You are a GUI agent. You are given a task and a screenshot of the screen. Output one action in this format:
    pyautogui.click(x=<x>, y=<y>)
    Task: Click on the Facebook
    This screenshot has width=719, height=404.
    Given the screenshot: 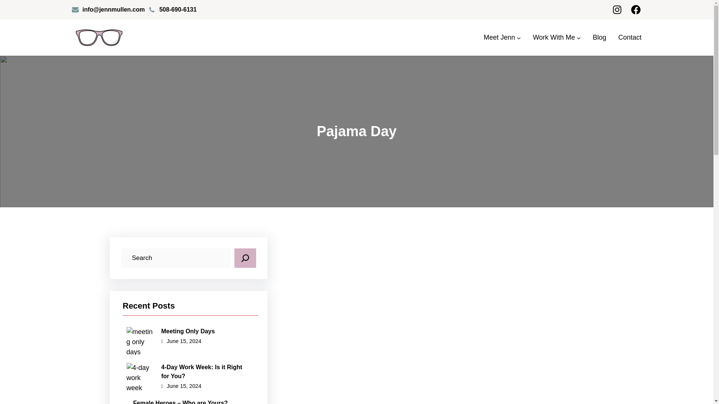 What is the action you would take?
    pyautogui.click(x=636, y=10)
    